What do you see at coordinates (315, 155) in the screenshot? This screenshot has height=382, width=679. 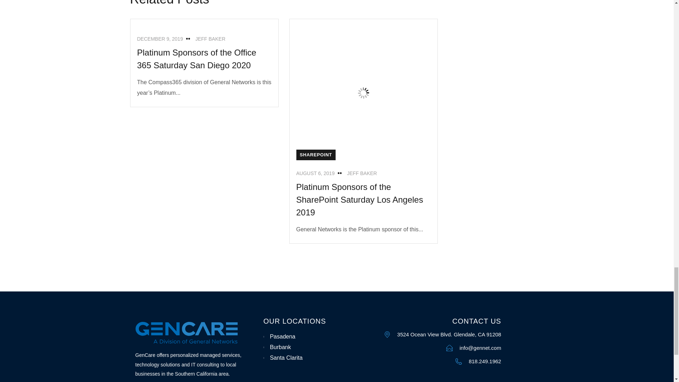 I see `SHAREPOINT` at bounding box center [315, 155].